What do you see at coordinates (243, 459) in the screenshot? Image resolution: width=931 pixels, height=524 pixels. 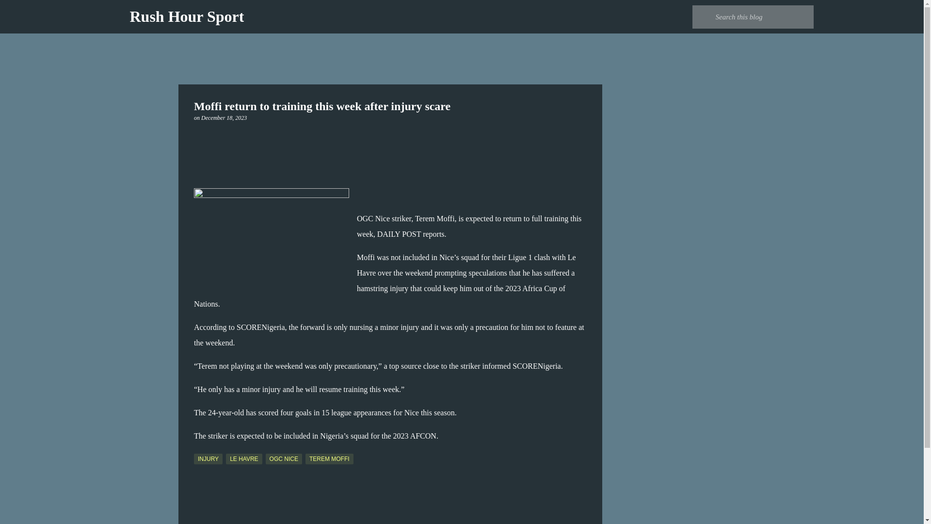 I see `LE HAVRE` at bounding box center [243, 459].